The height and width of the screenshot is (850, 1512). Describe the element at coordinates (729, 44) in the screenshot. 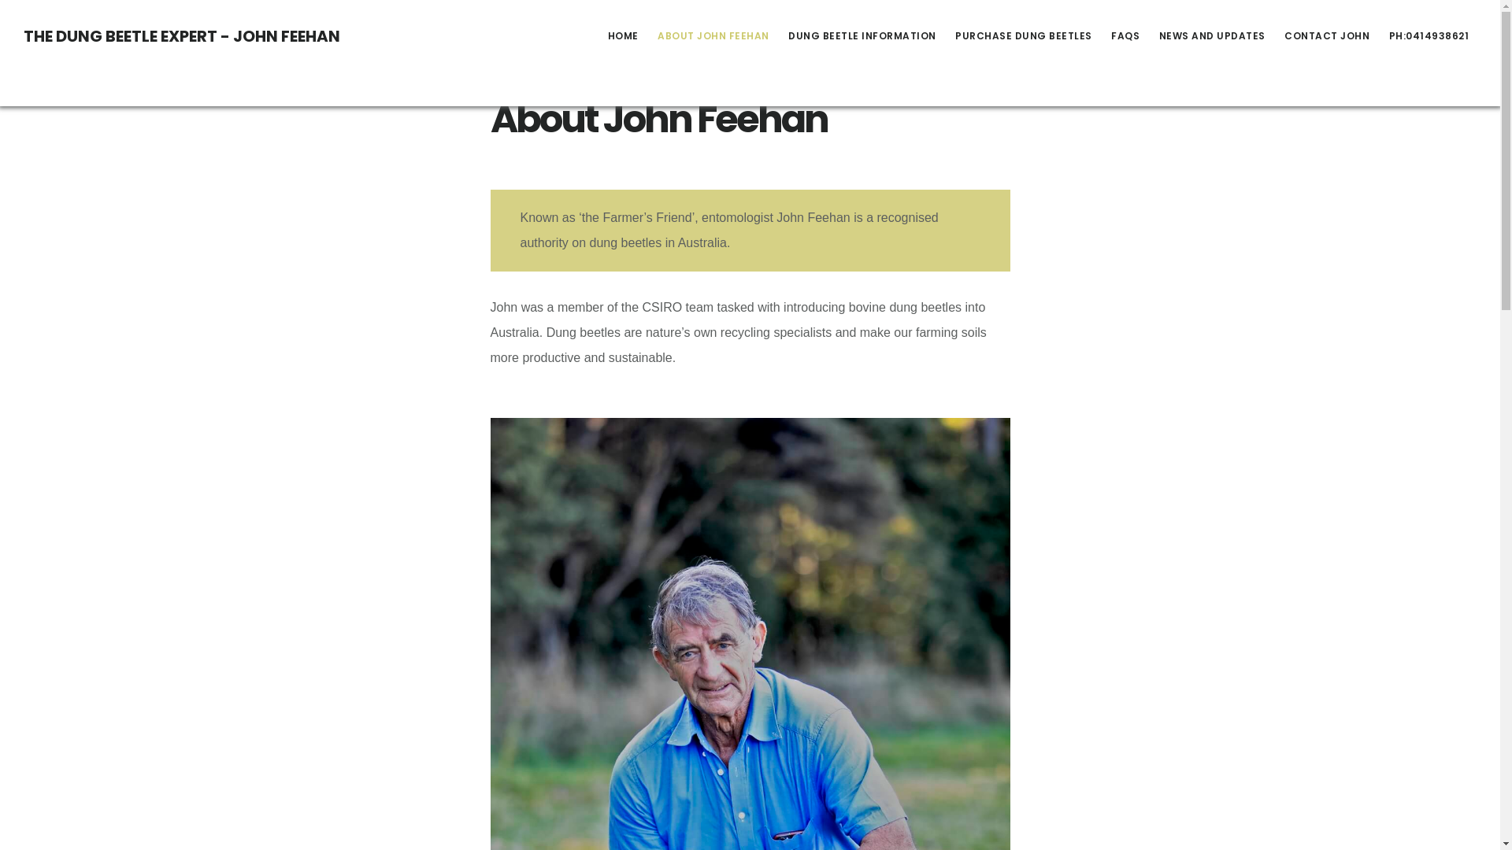

I see `Home` at that location.